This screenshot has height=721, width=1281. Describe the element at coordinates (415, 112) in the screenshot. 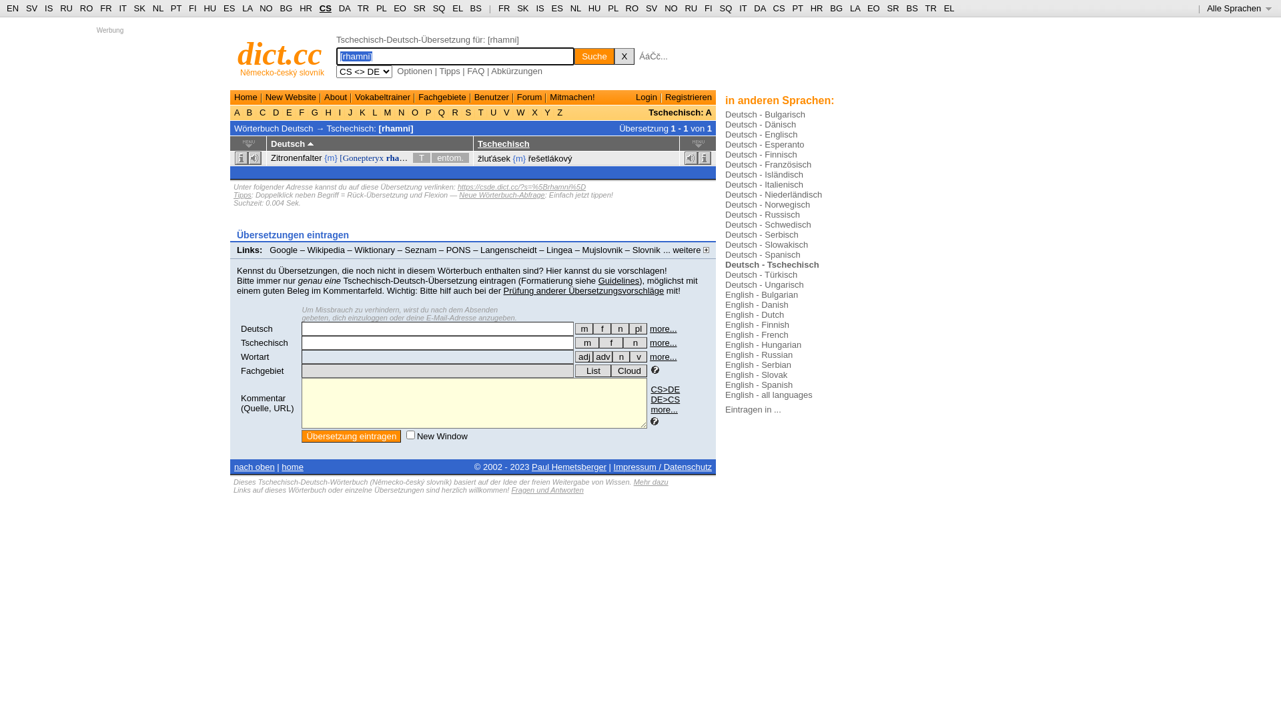

I see `O` at that location.